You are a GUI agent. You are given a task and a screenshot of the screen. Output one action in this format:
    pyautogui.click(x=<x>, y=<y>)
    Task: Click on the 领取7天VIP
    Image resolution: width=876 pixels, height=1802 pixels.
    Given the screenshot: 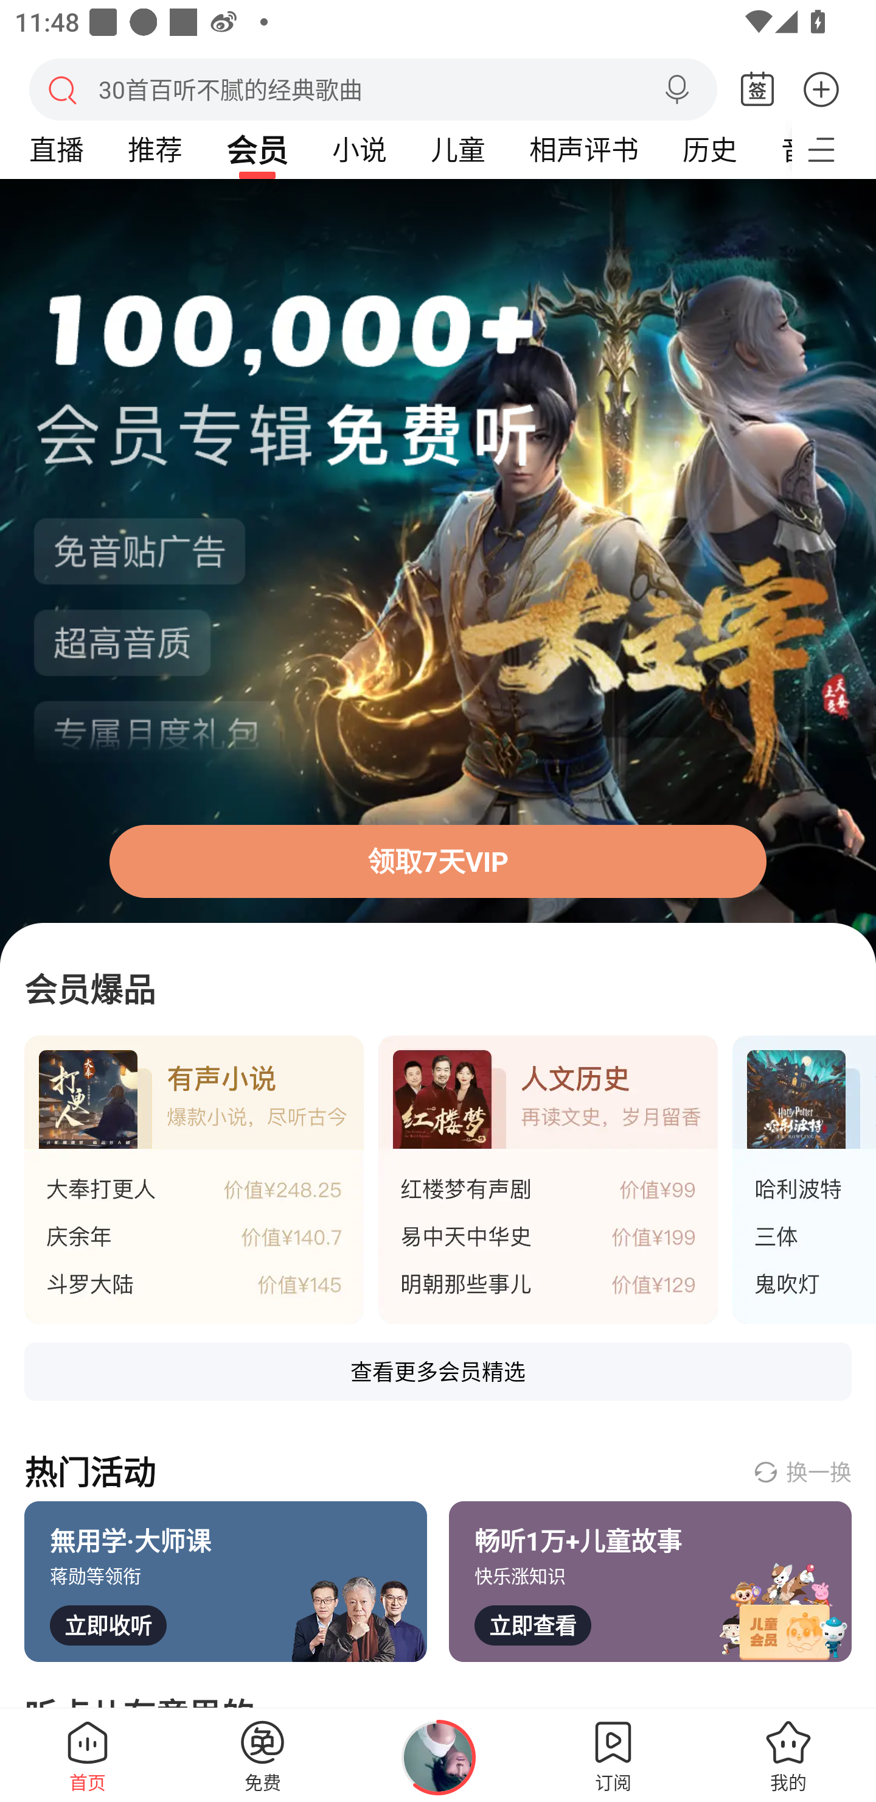 What is the action you would take?
    pyautogui.click(x=438, y=861)
    